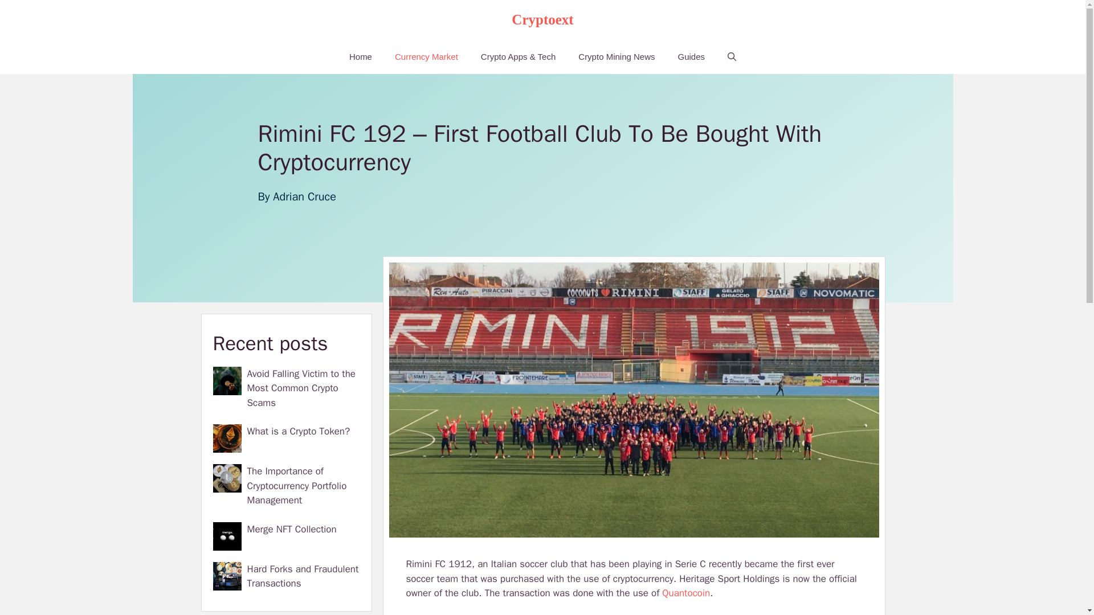 The width and height of the screenshot is (1094, 615). I want to click on Merge NFT Collection, so click(292, 529).